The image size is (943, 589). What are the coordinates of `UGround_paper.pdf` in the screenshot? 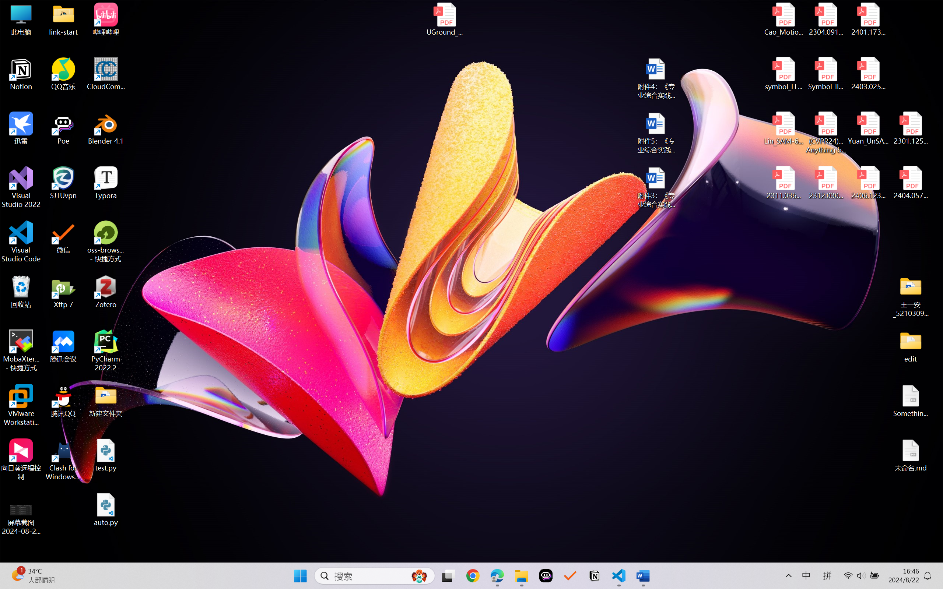 It's located at (444, 19).